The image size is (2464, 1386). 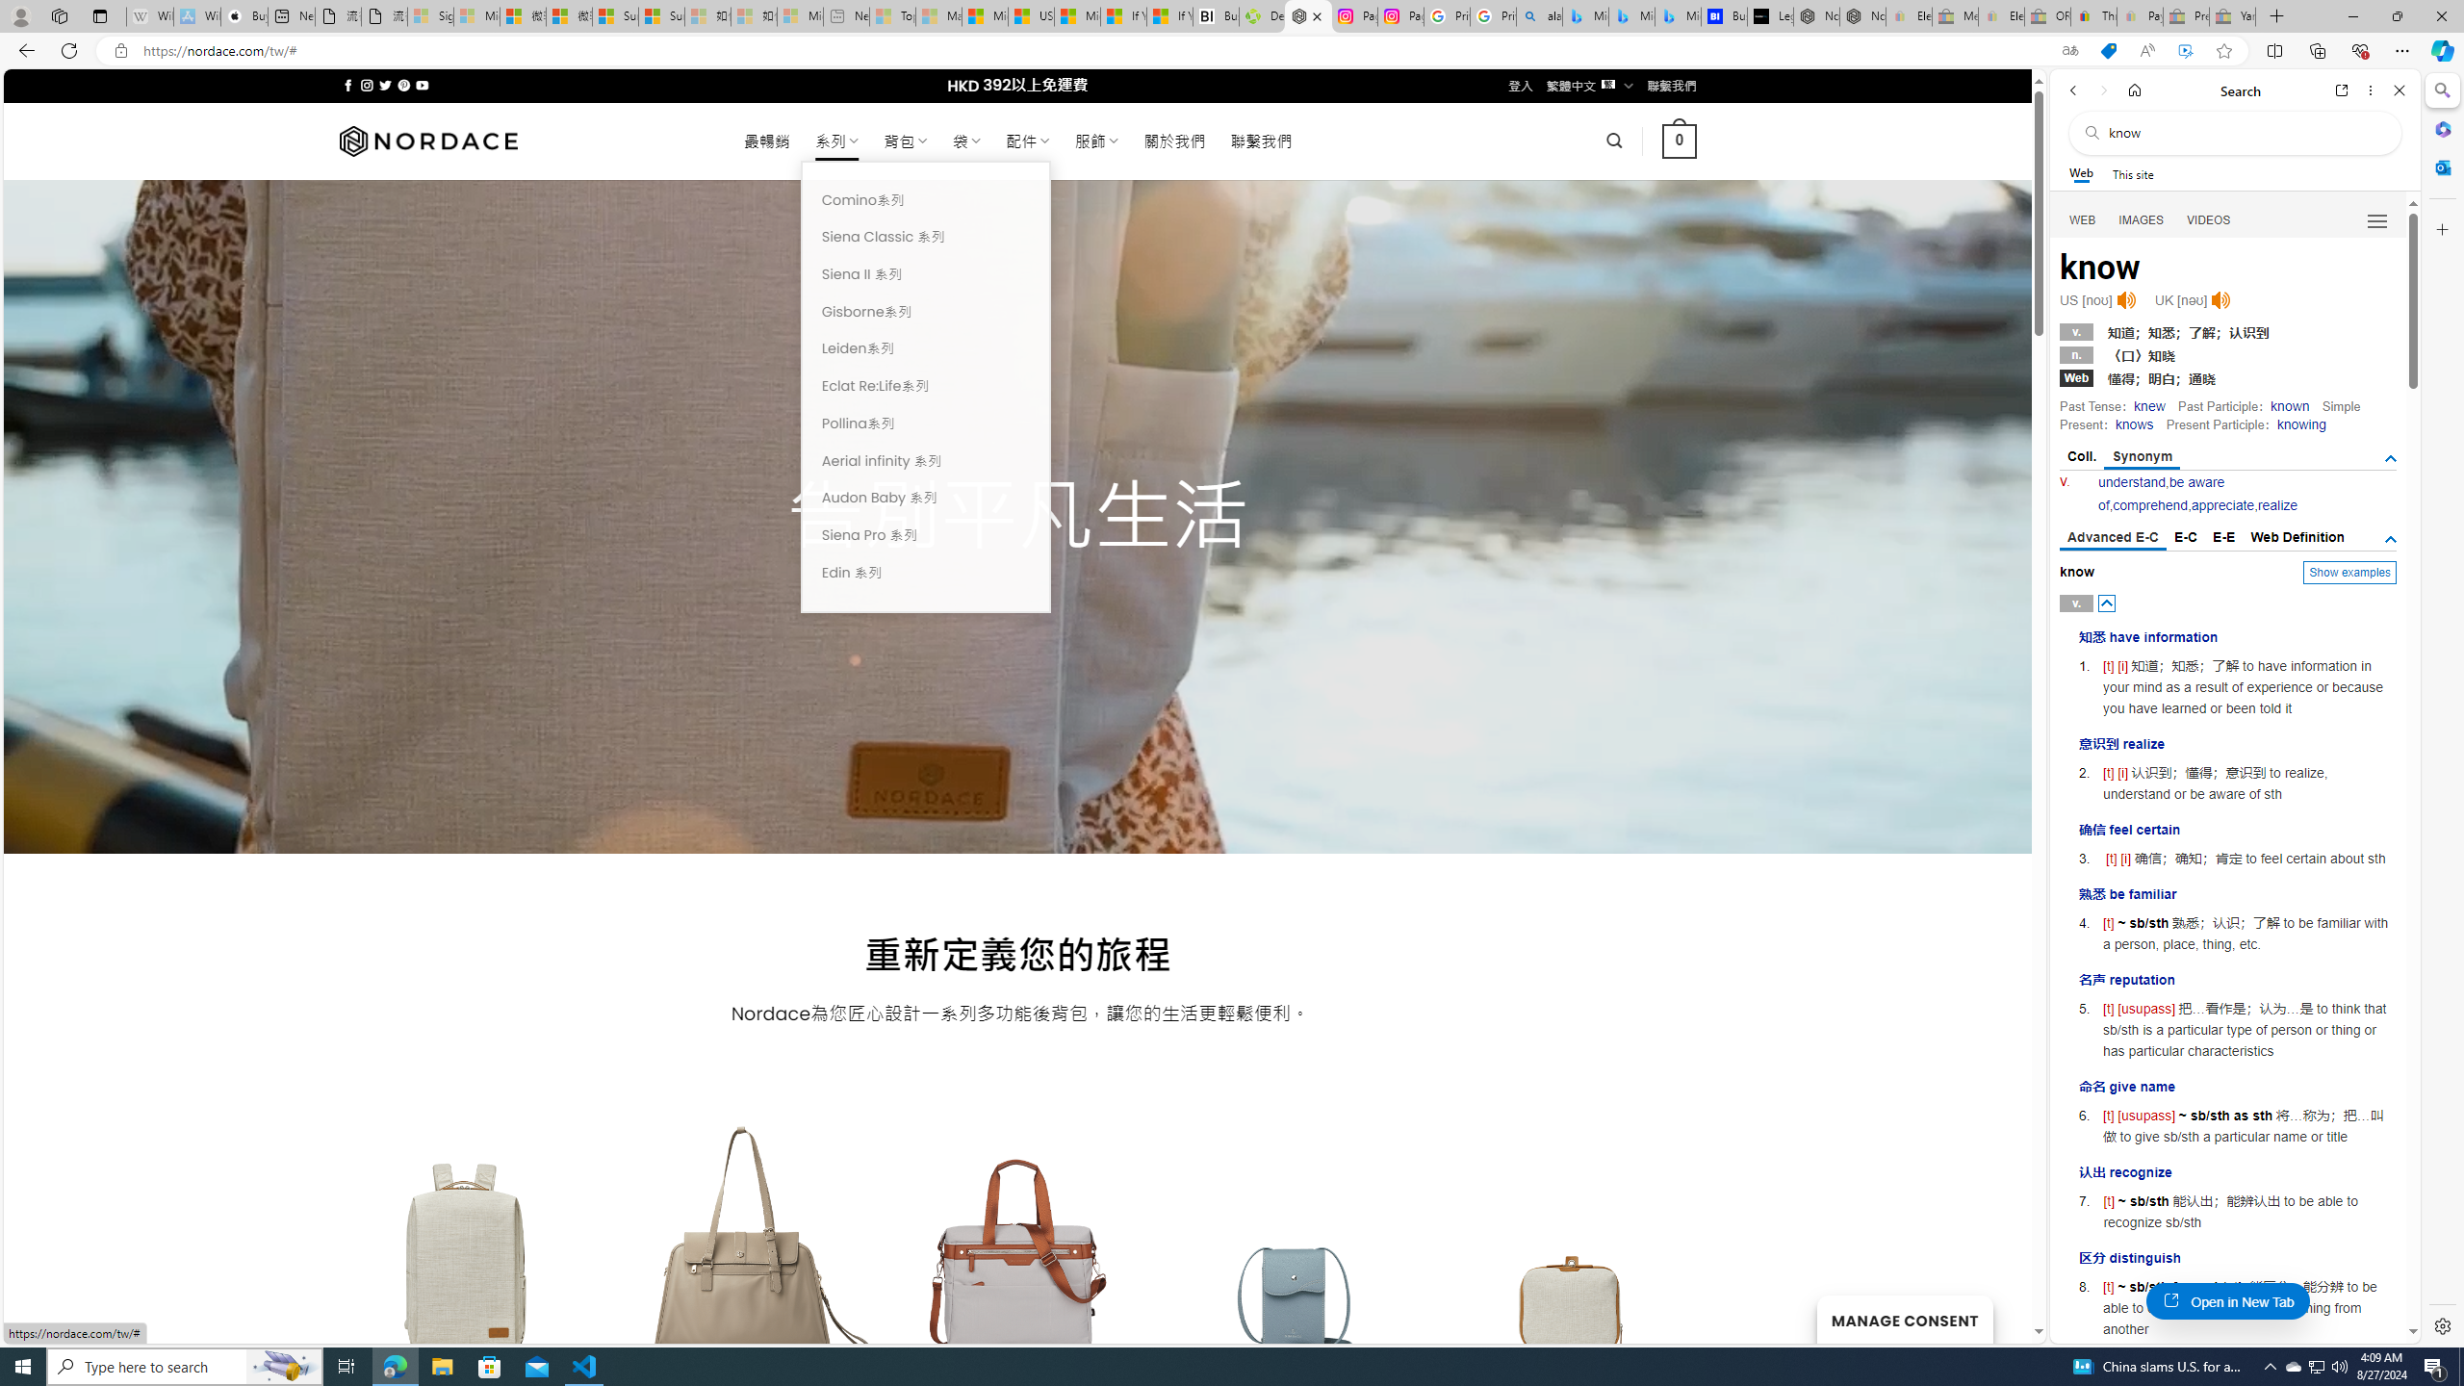 What do you see at coordinates (2375, 219) in the screenshot?
I see `Preferences` at bounding box center [2375, 219].